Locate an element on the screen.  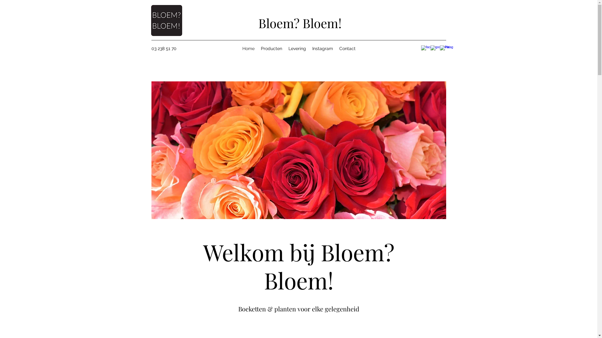
Bloem? Bloem! is located at coordinates (300, 23).